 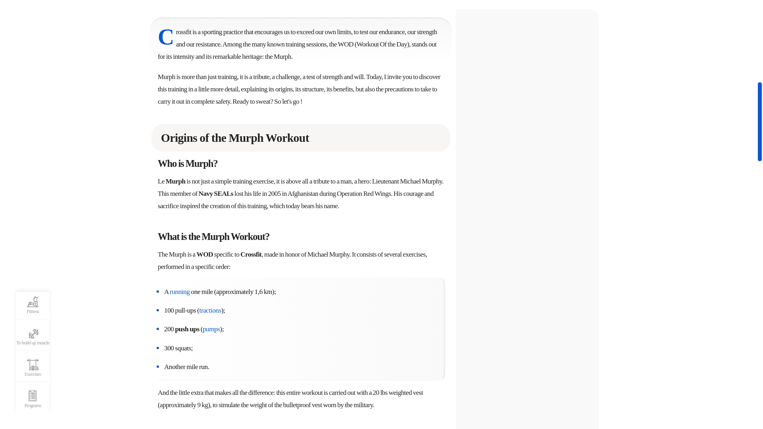 I want to click on Traction, so click(x=210, y=311).